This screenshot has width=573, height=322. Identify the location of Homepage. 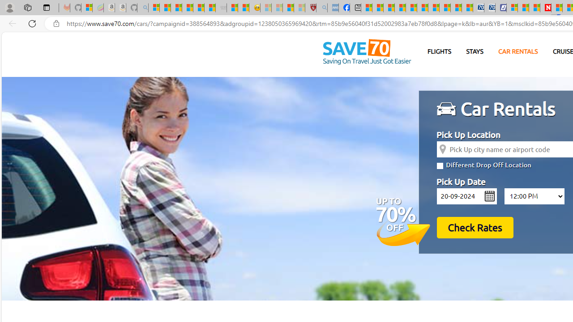
(367, 52).